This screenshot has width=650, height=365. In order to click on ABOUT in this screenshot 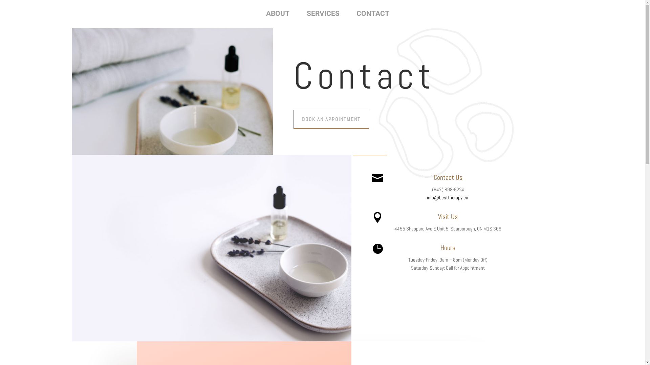, I will do `click(278, 14)`.